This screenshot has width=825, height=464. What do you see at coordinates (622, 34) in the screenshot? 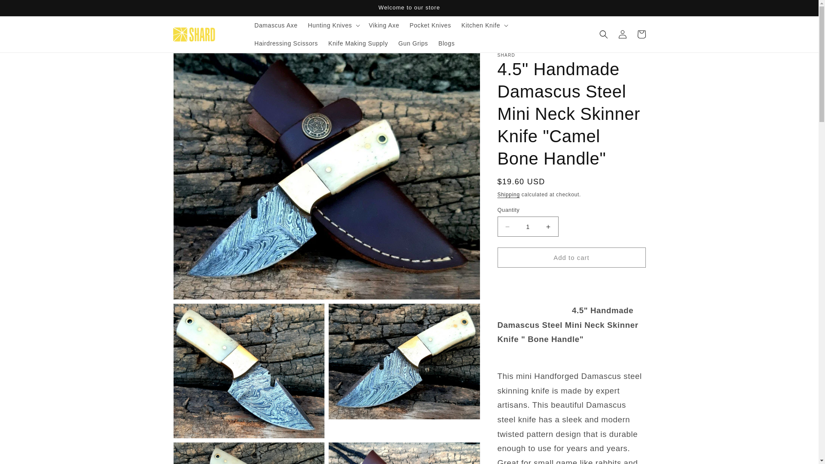
I see `Log in` at bounding box center [622, 34].